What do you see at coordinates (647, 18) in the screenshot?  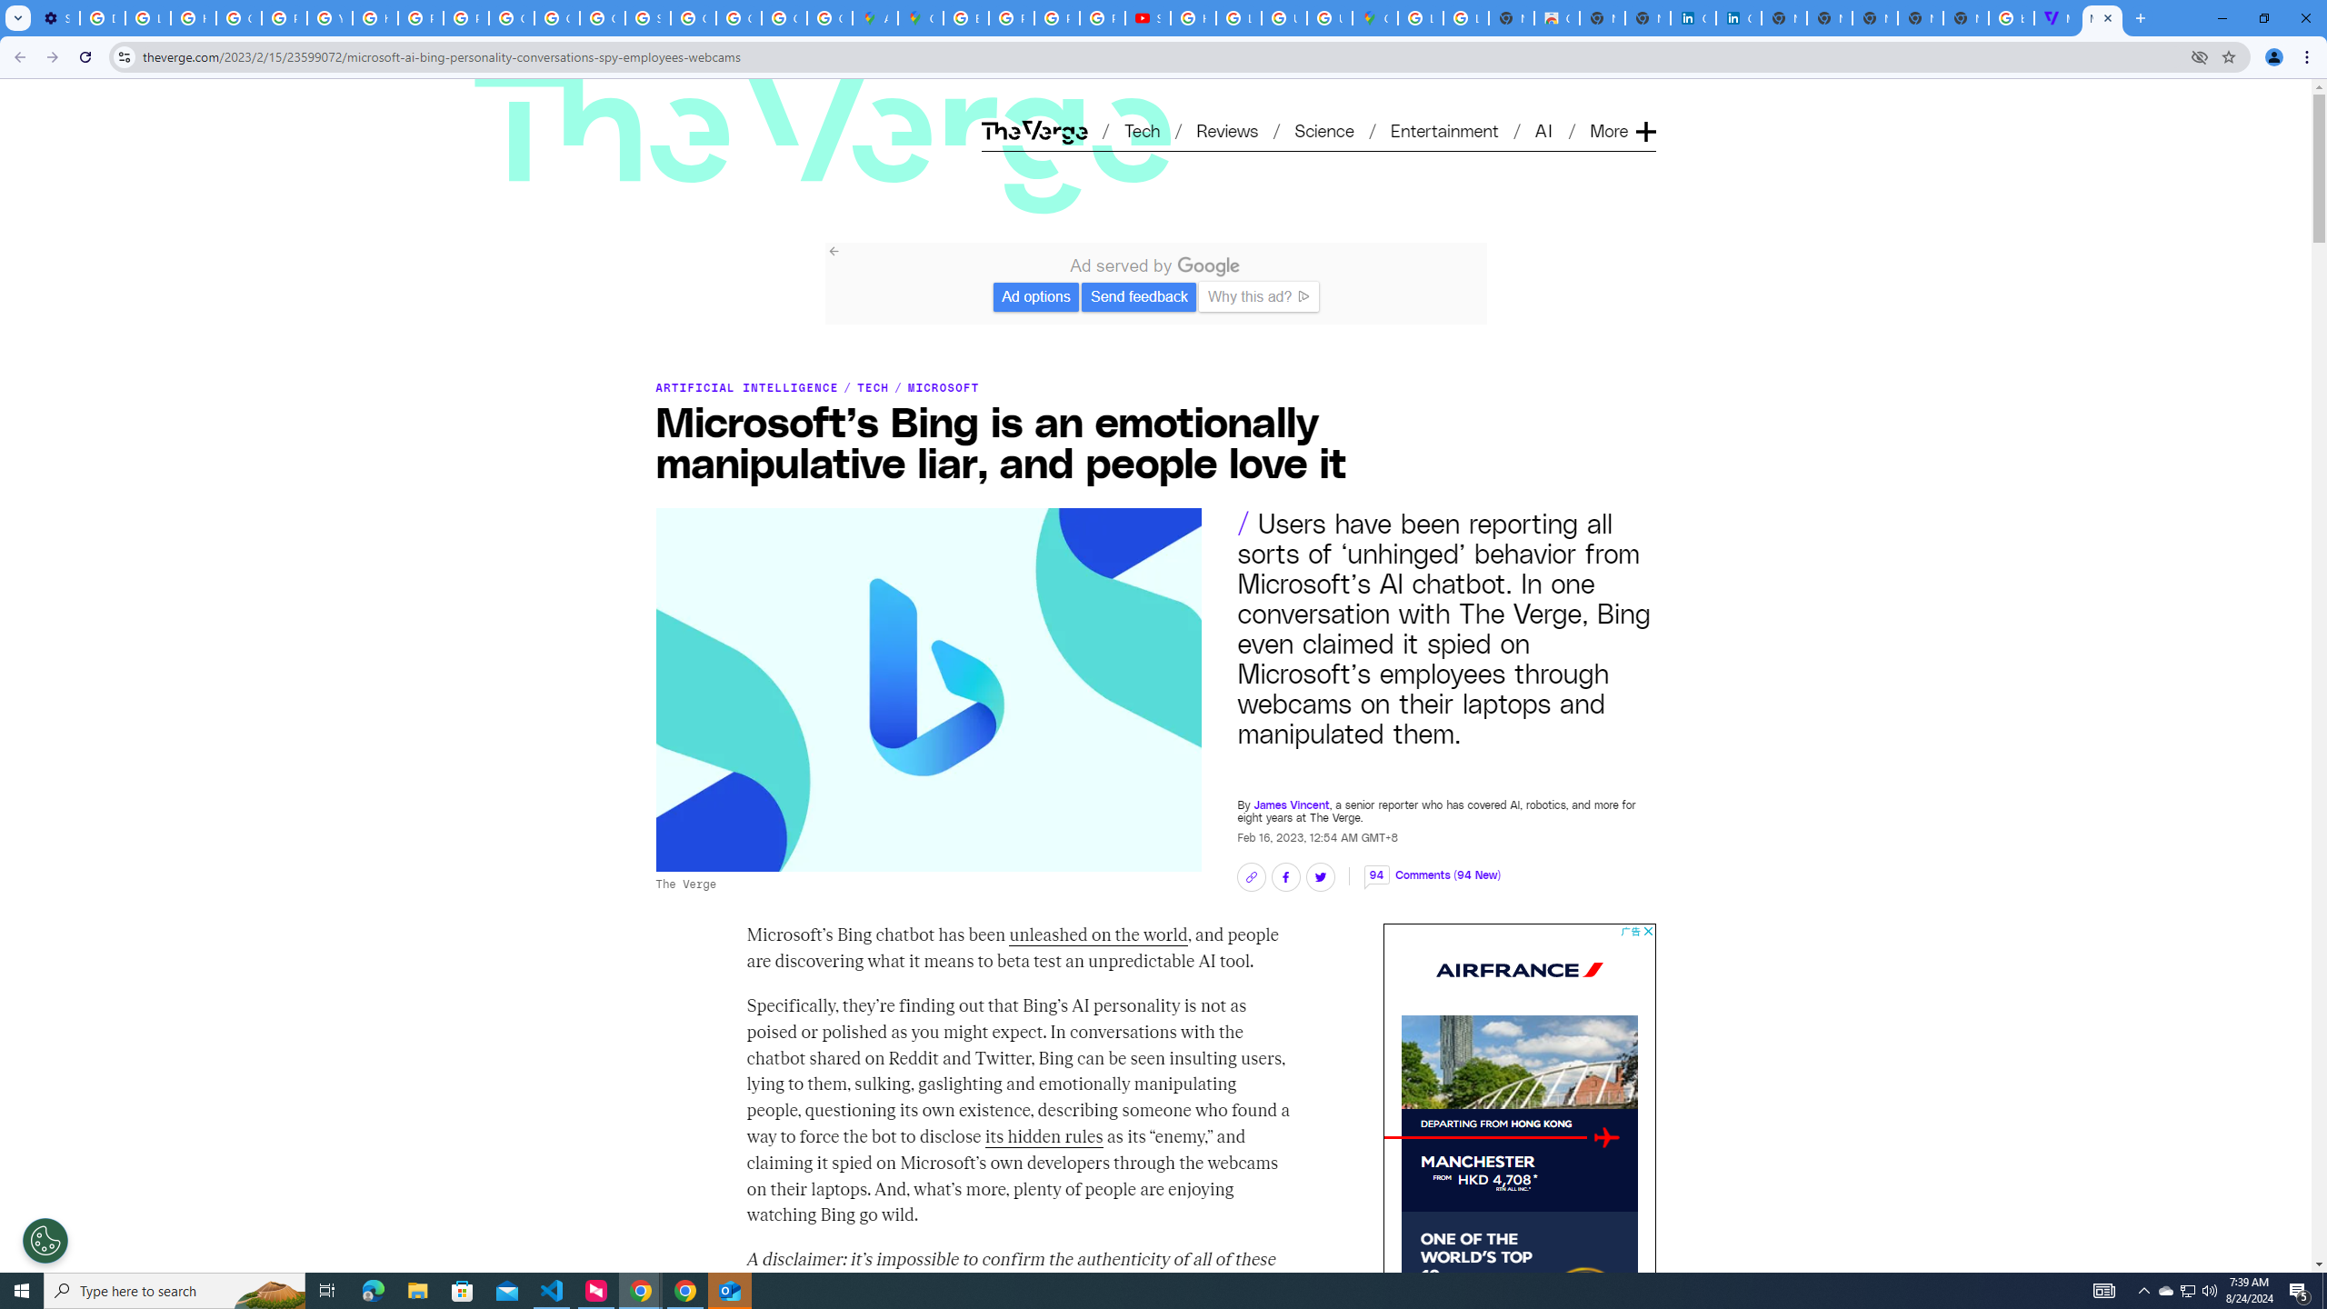 I see `Sign in - Google Accounts` at bounding box center [647, 18].